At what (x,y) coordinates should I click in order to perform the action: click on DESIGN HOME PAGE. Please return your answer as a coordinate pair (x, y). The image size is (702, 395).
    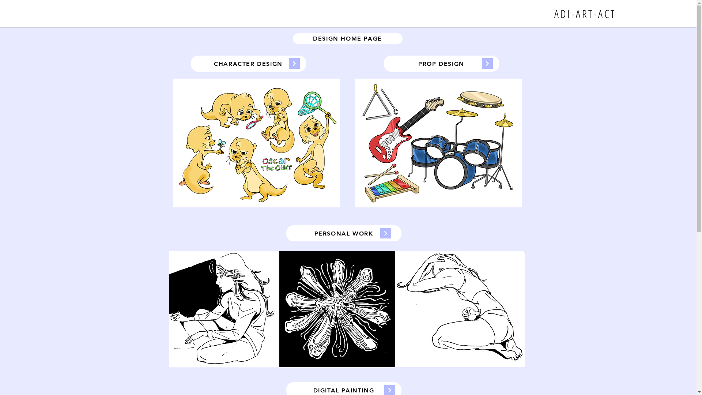
    Looking at the image, I should click on (347, 39).